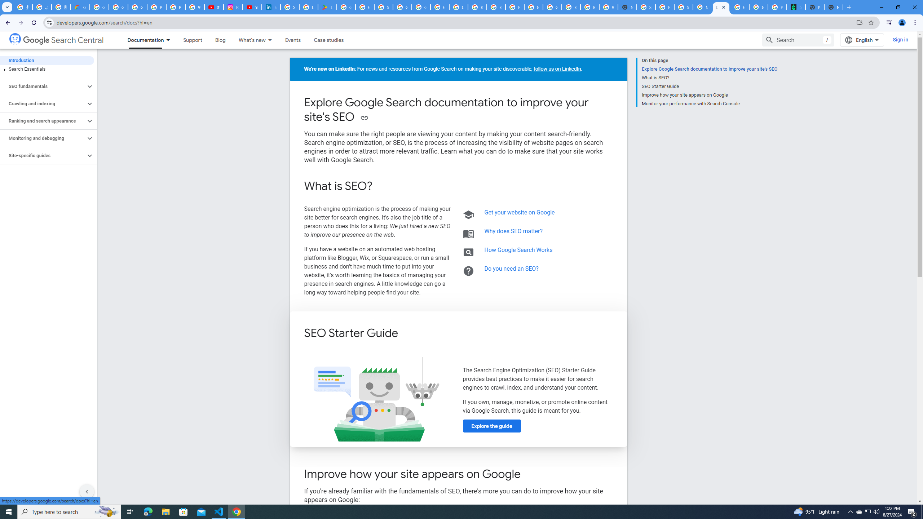  Describe the element at coordinates (170, 40) in the screenshot. I see `Dropdown menu for Documentation` at that location.